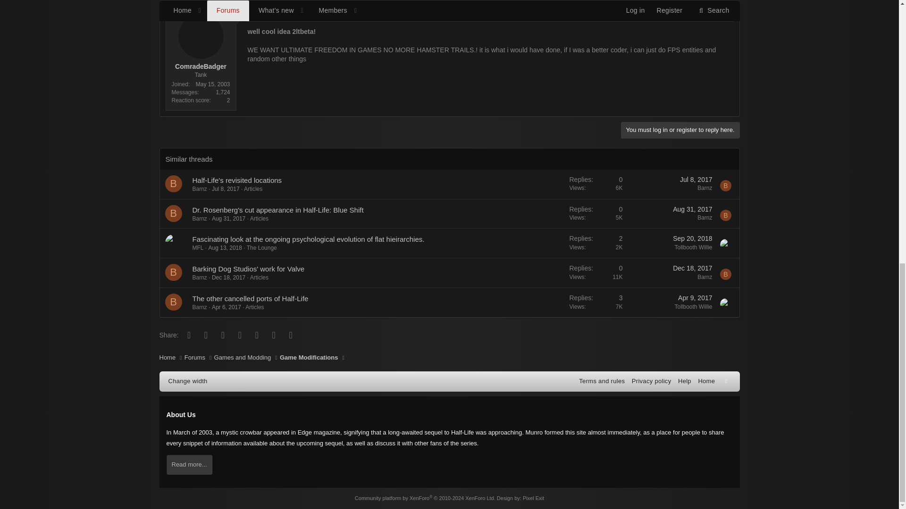 The image size is (906, 509). Describe the element at coordinates (226, 189) in the screenshot. I see `Jul 8, 2017 at 12:29 AM` at that location.